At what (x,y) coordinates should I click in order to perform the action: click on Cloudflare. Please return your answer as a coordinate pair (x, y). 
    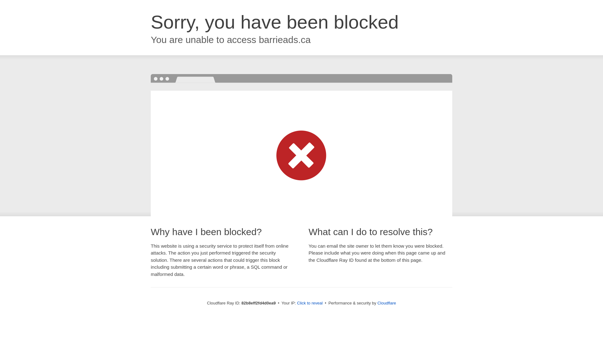
    Looking at the image, I should click on (387, 303).